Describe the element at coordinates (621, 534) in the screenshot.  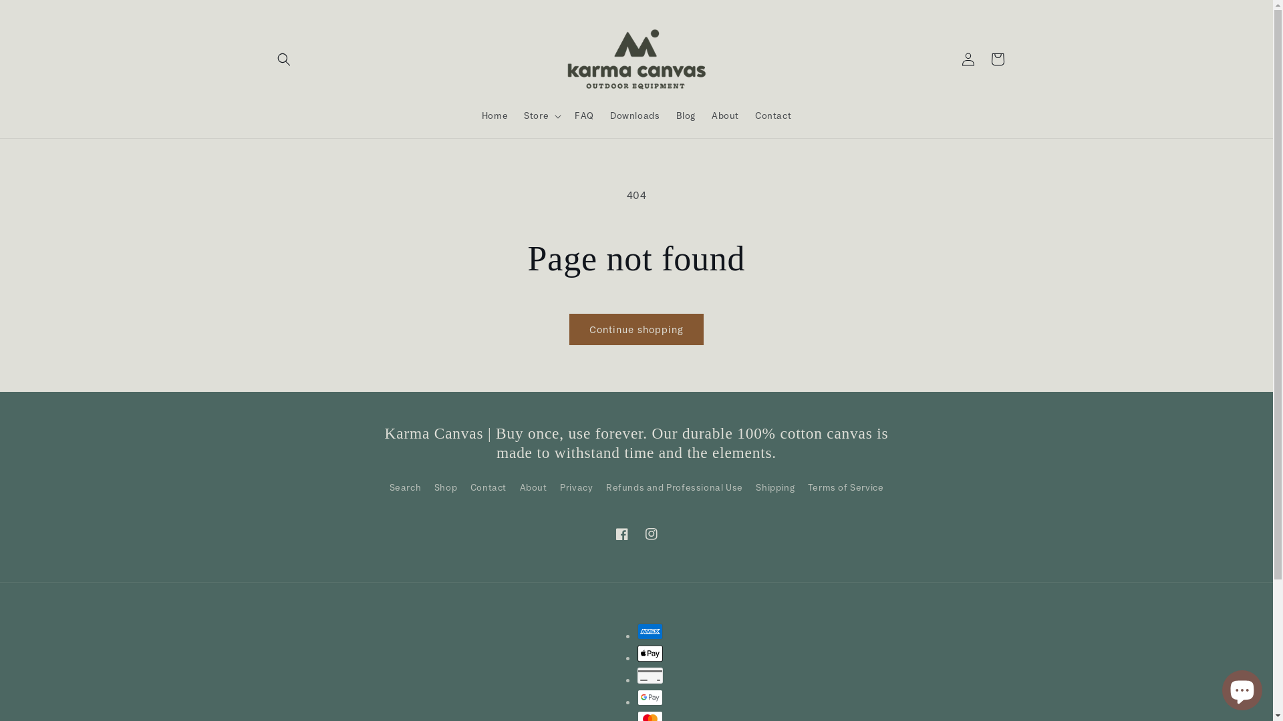
I see `Facebook` at that location.